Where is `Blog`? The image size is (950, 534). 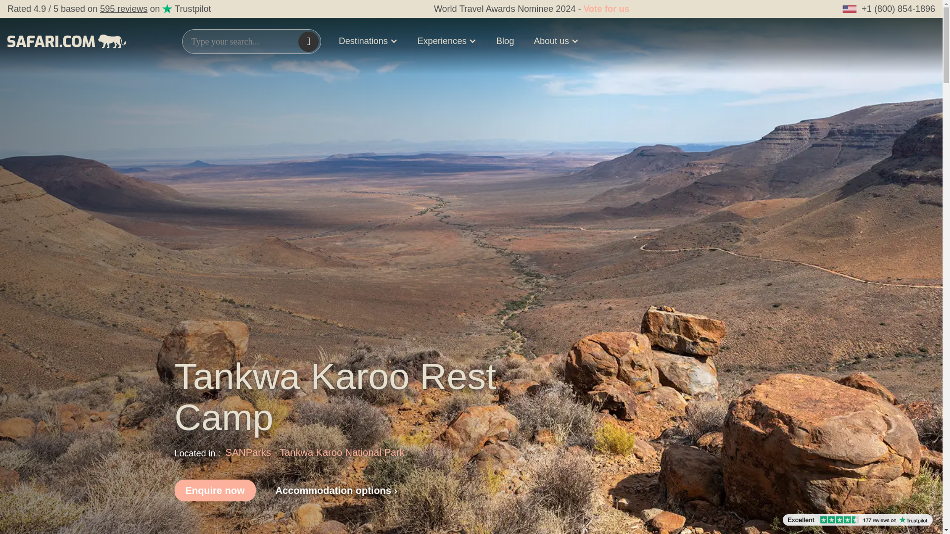 Blog is located at coordinates (505, 41).